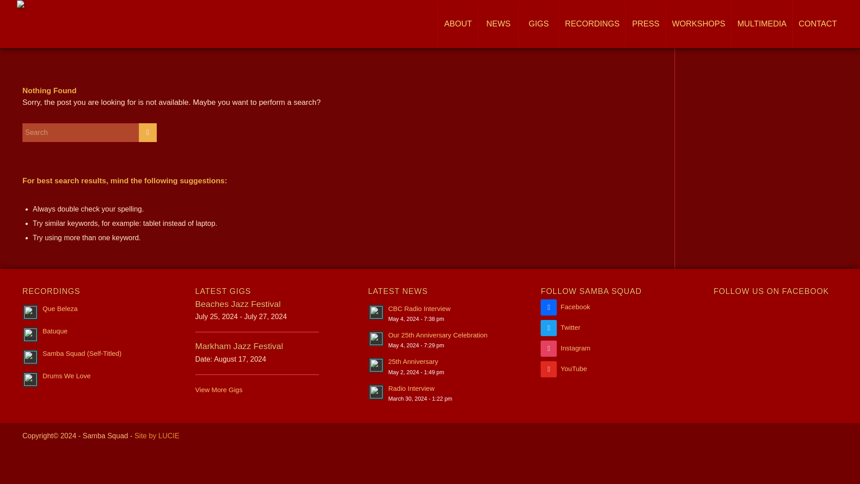 This screenshot has width=860, height=484. What do you see at coordinates (376, 365) in the screenshot?
I see `Read: 25th Anniversary` at bounding box center [376, 365].